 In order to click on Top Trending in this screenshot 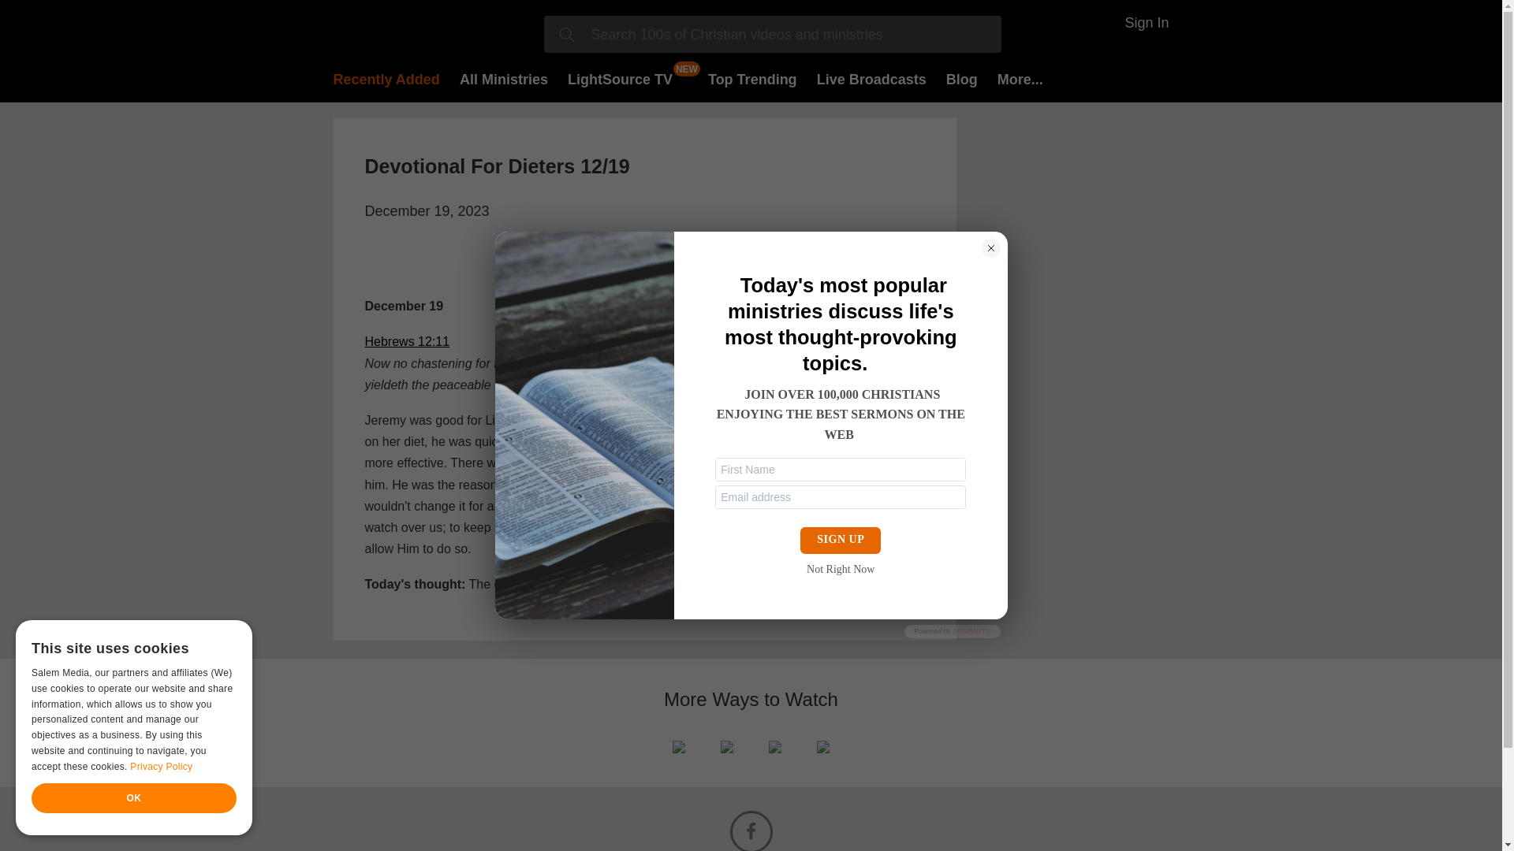, I will do `click(752, 79)`.